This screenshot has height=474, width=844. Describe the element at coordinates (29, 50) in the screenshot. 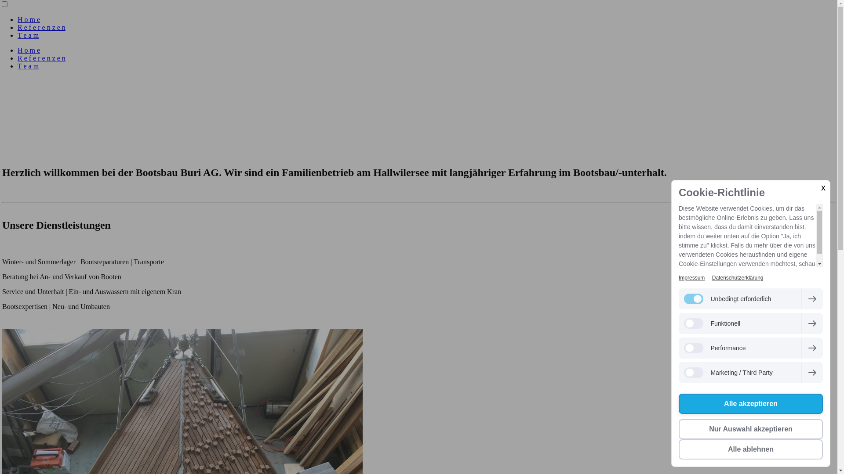

I see `H o m e` at that location.